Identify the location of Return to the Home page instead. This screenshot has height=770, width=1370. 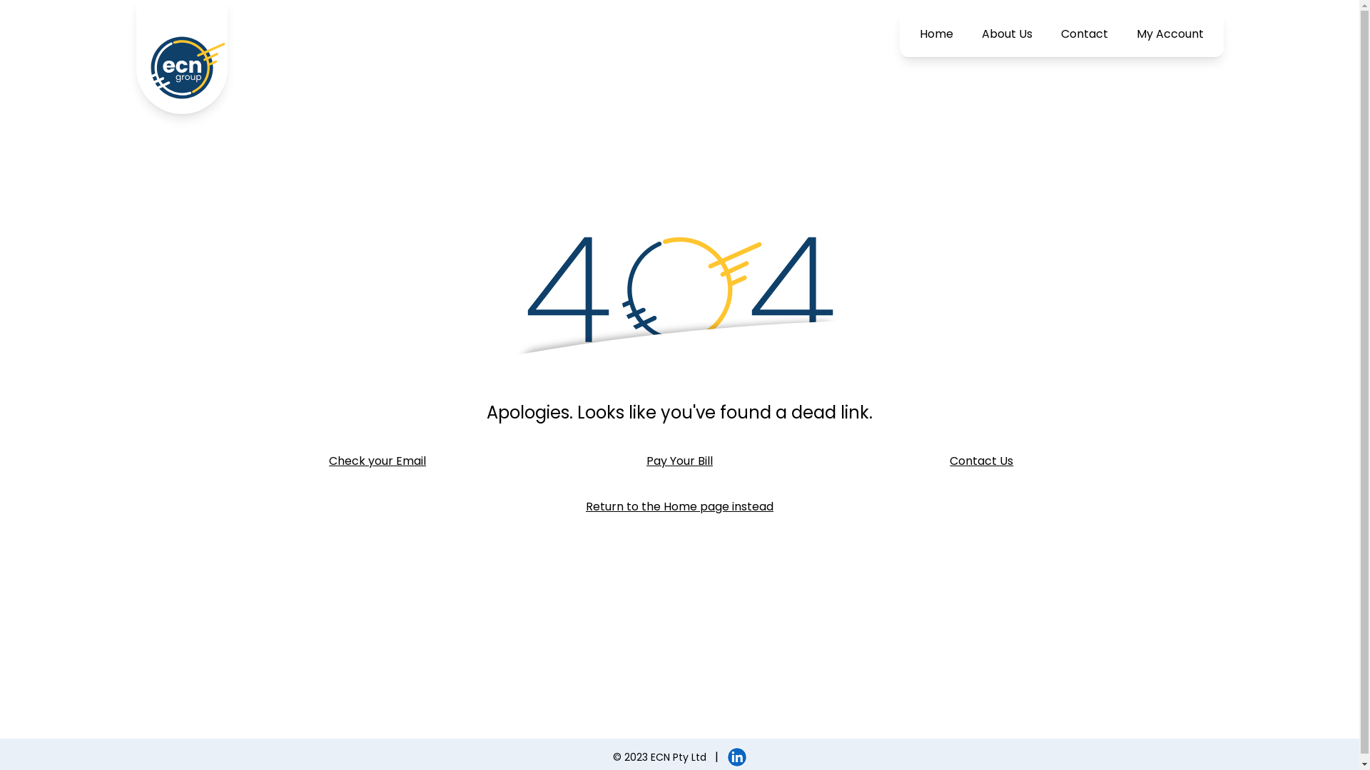
(679, 507).